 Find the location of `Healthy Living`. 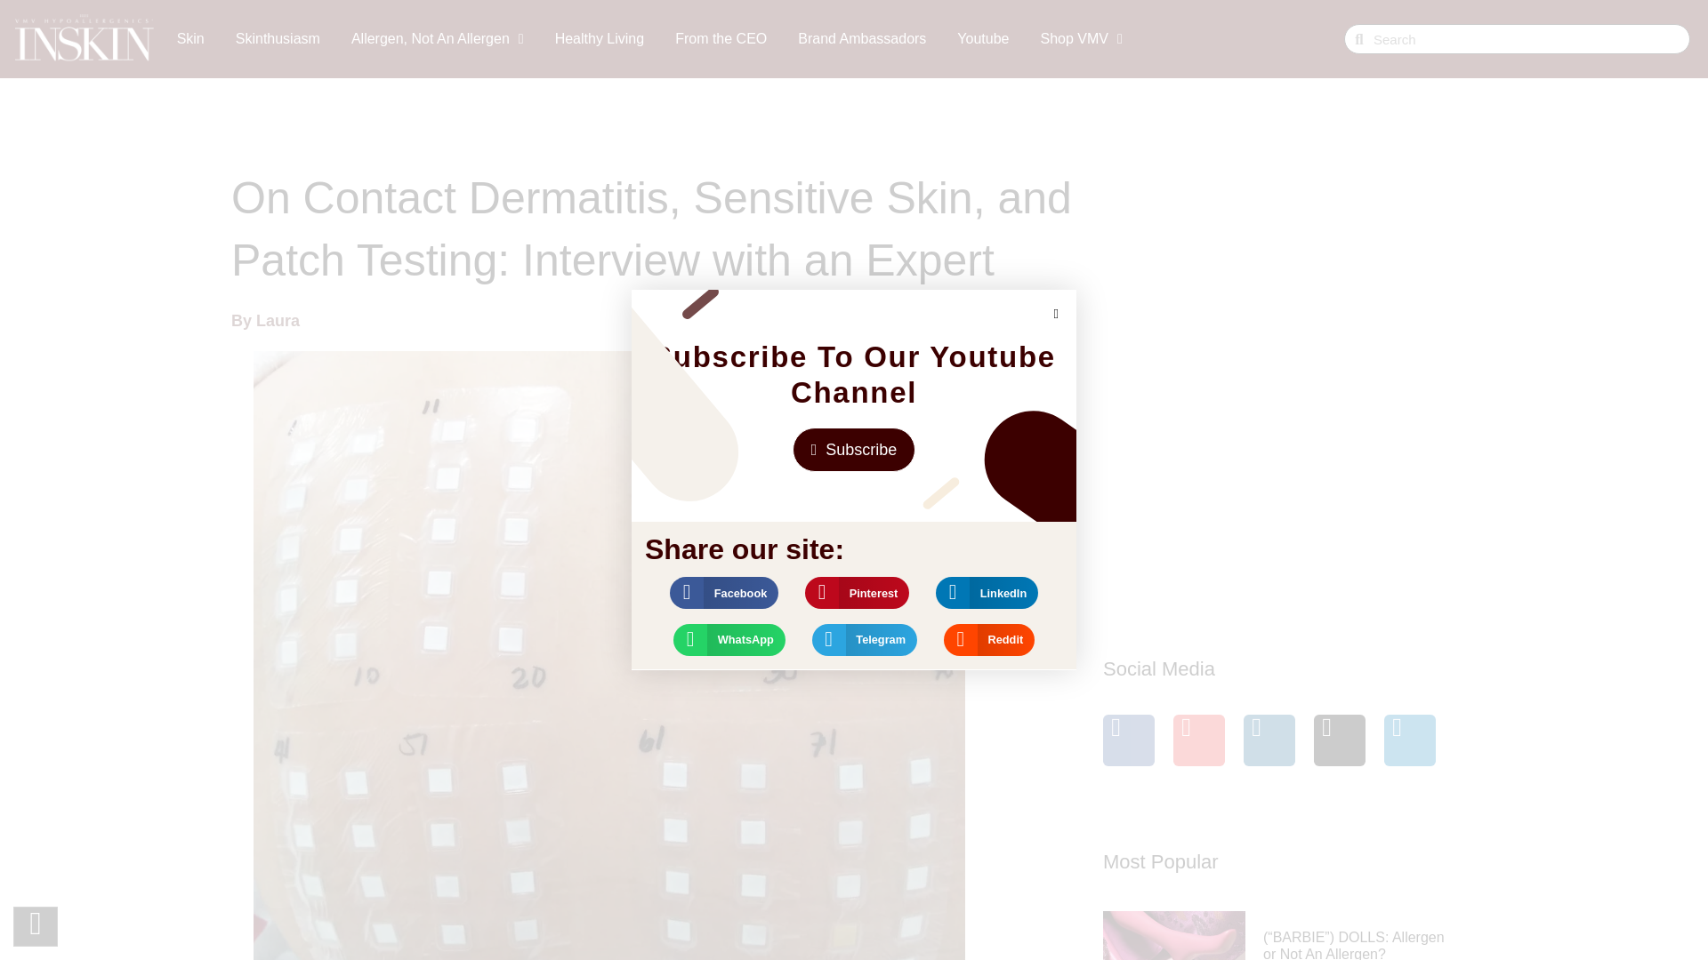

Healthy Living is located at coordinates (600, 14).